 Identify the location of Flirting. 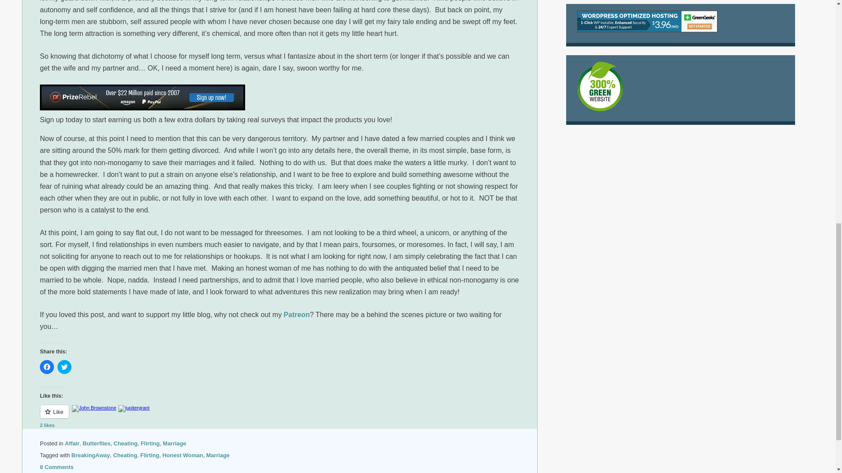
(150, 443).